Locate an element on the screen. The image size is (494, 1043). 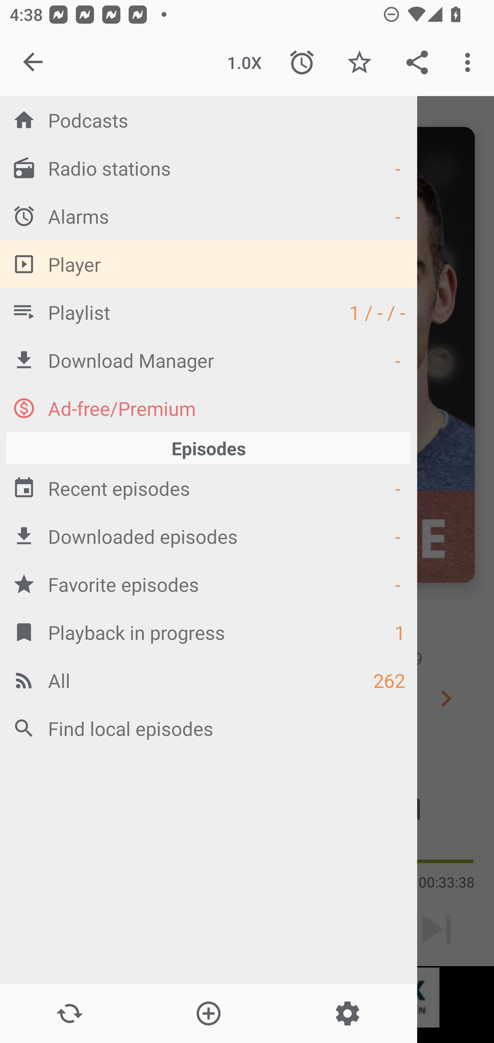
Share is located at coordinates (417, 62).